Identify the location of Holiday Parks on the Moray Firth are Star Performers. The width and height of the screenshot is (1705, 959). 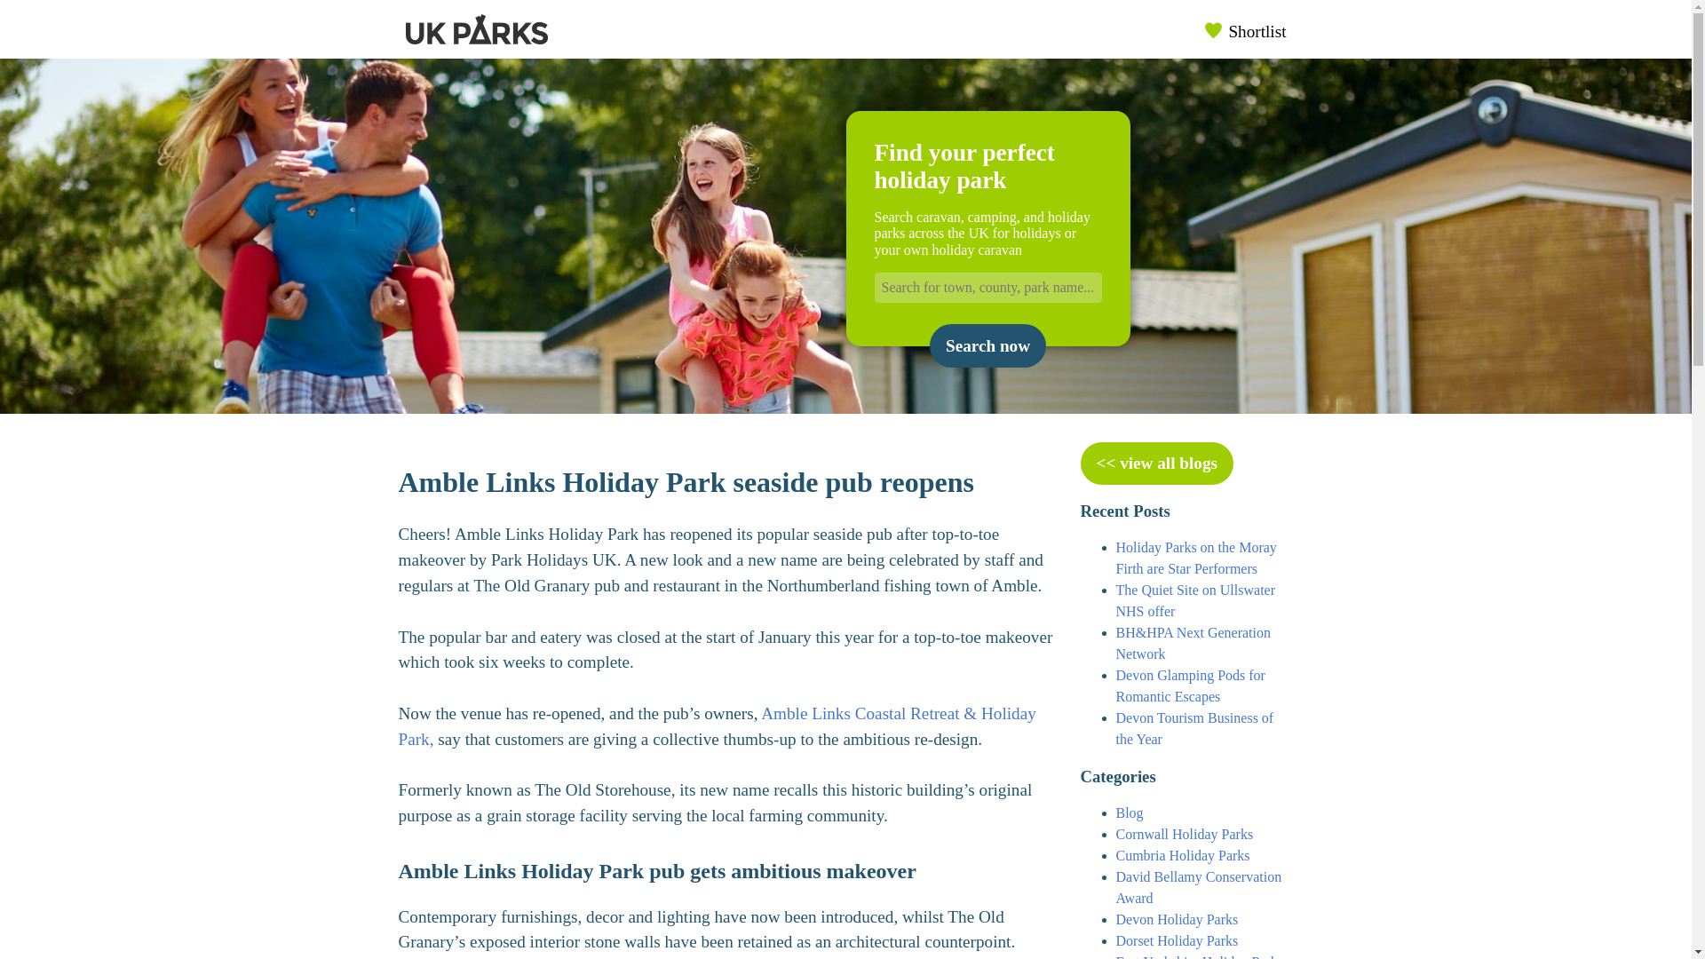
(1195, 558).